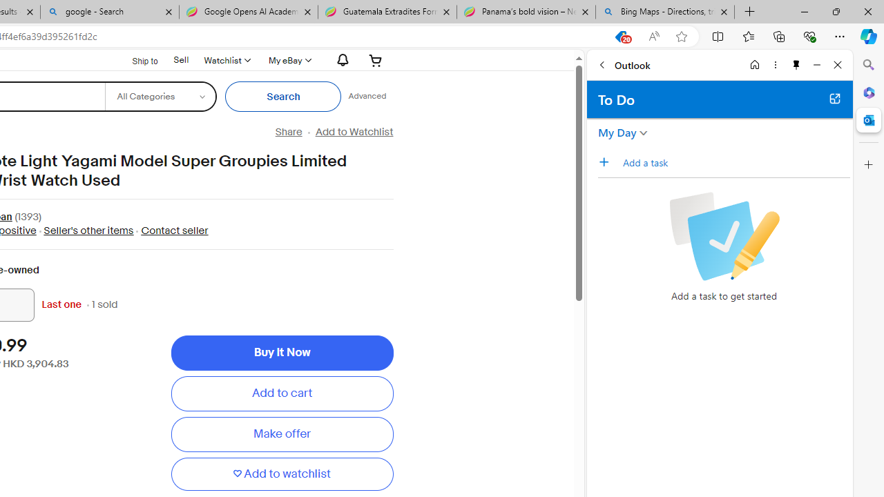  I want to click on (1393), so click(28, 218).